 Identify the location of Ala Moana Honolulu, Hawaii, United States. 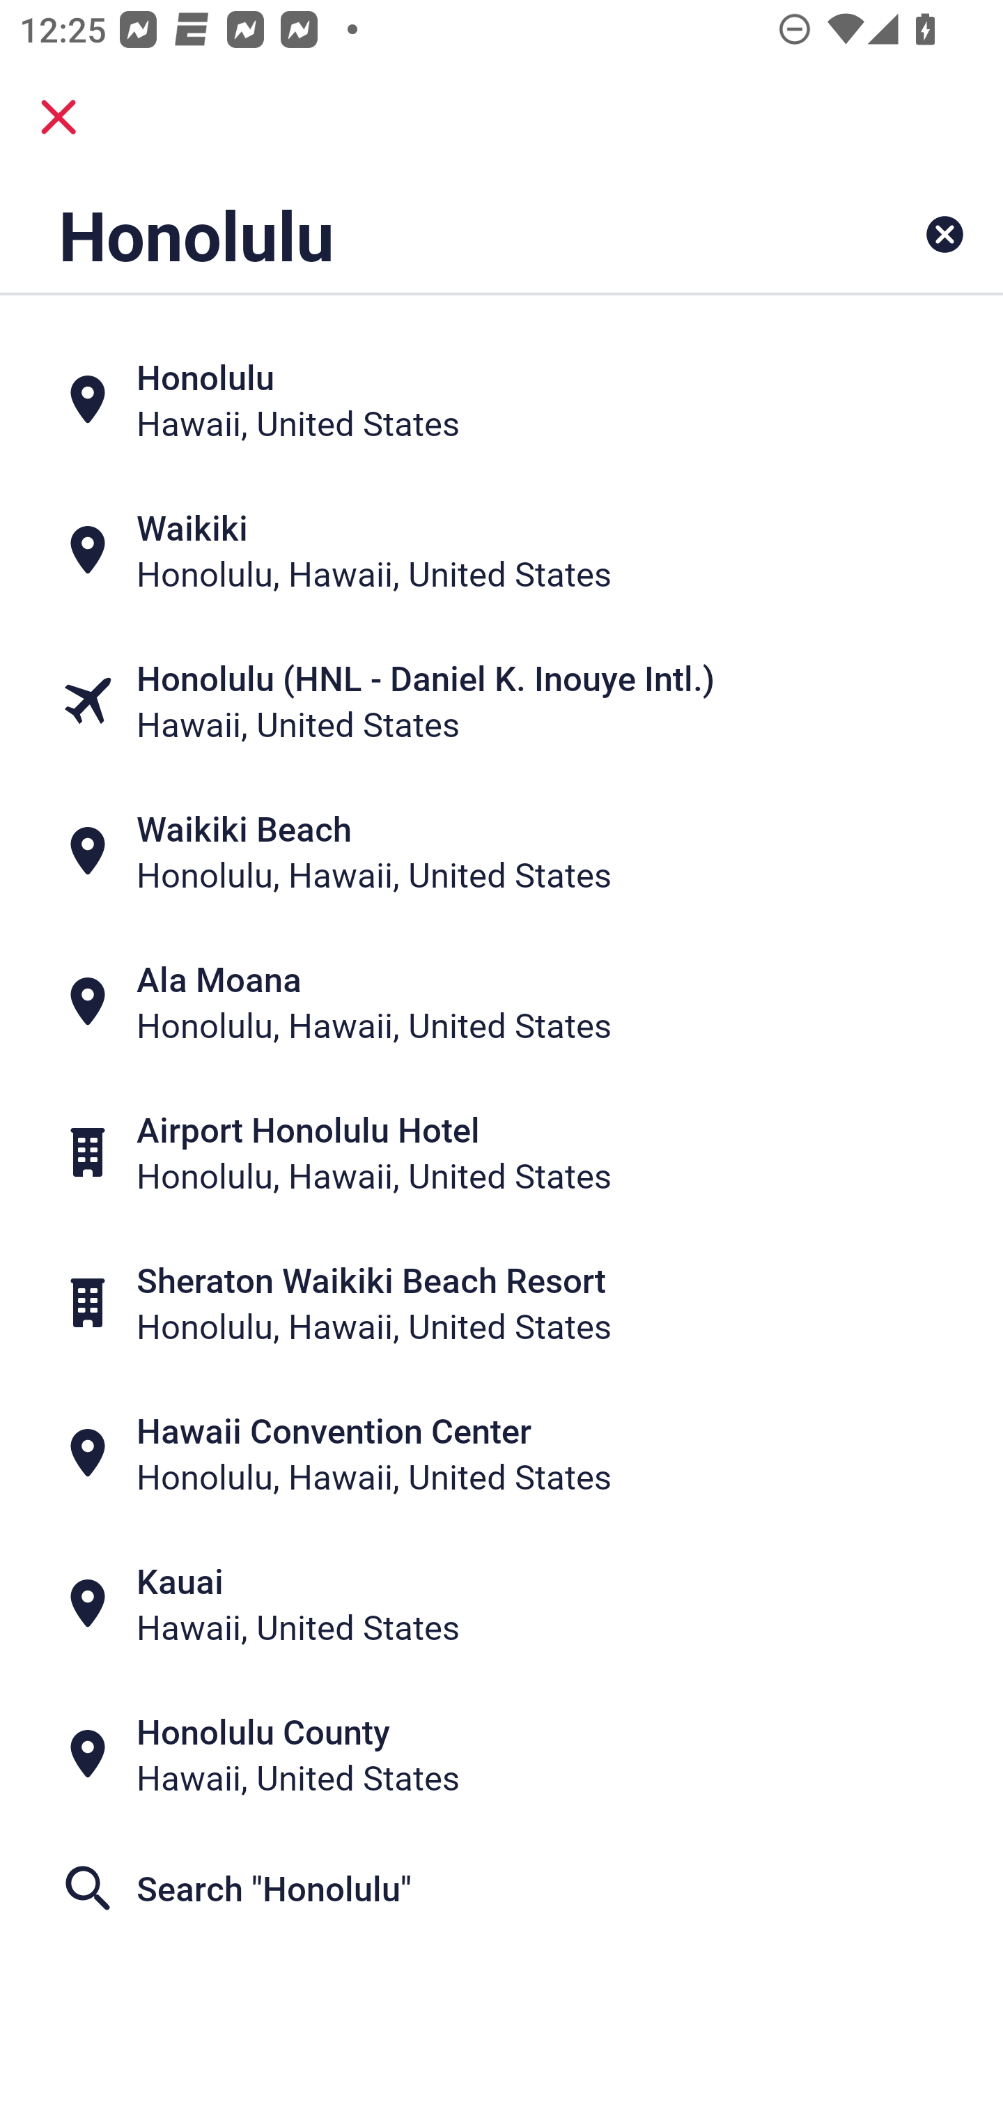
(501, 1003).